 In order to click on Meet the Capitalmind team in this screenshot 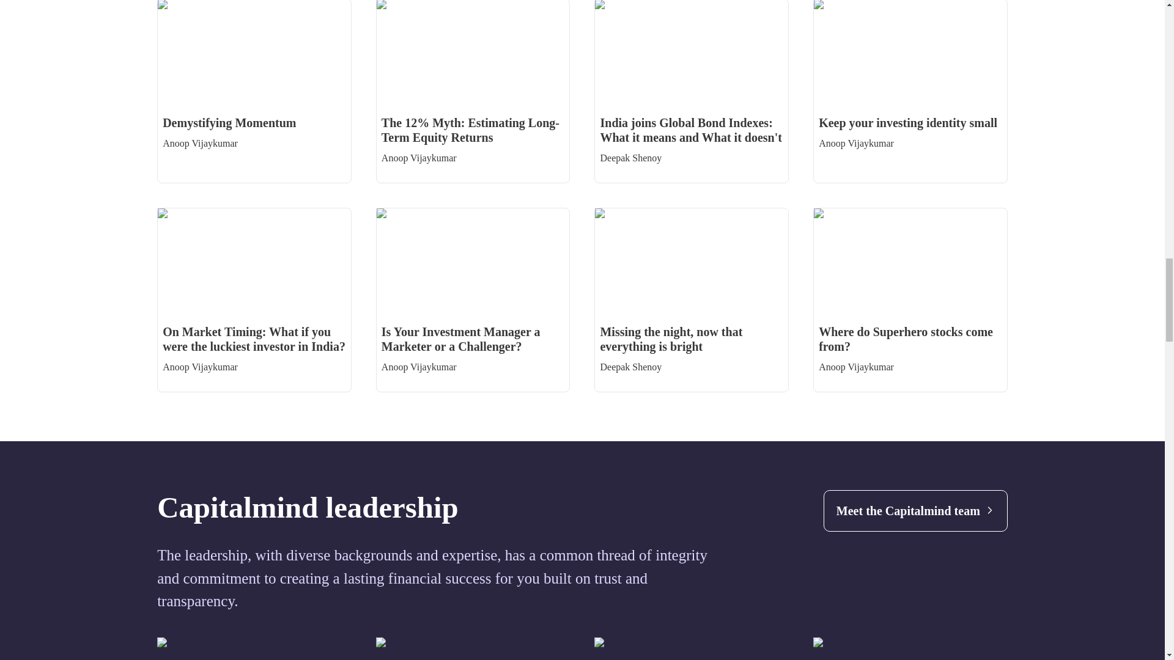, I will do `click(915, 511)`.